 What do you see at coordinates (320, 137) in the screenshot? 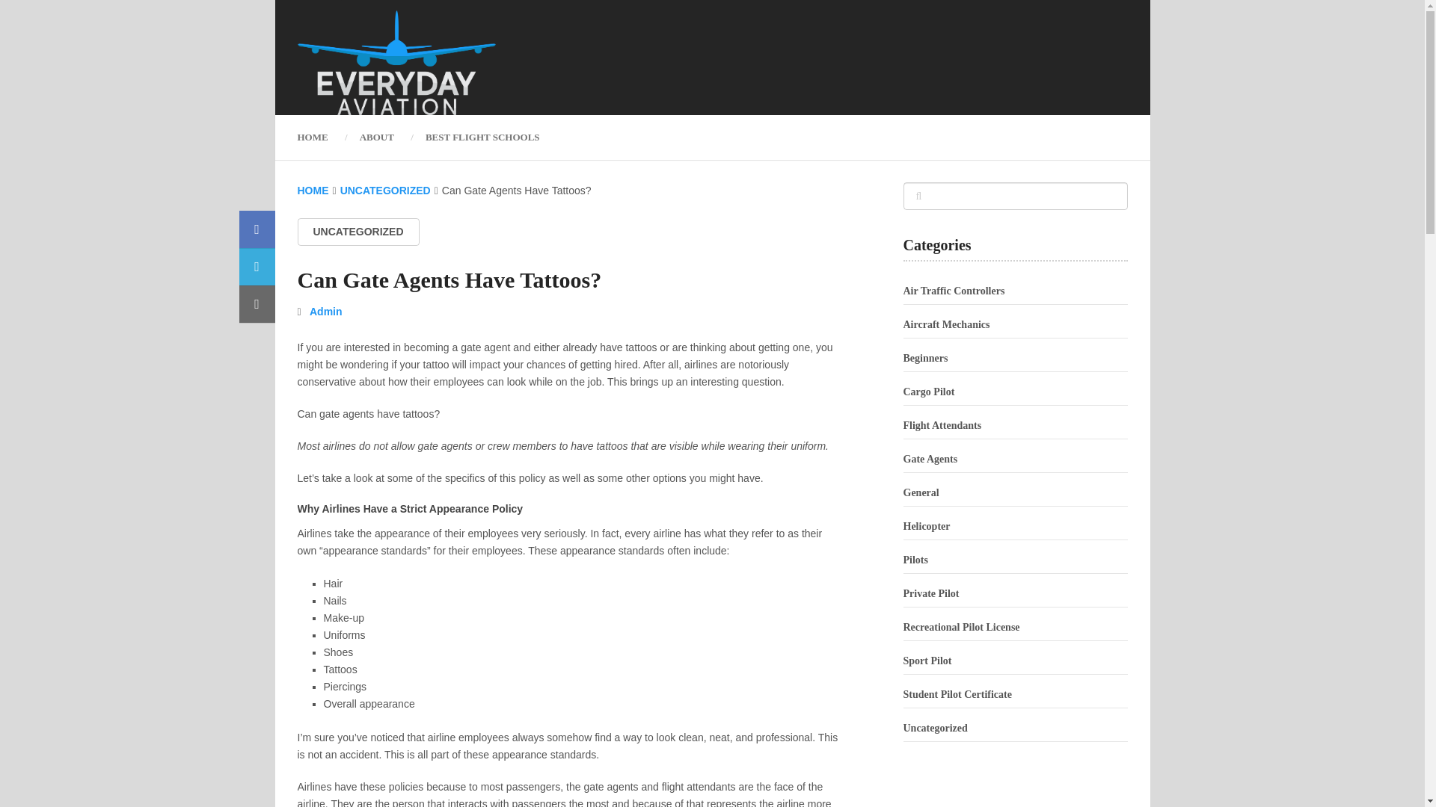
I see `HOME` at bounding box center [320, 137].